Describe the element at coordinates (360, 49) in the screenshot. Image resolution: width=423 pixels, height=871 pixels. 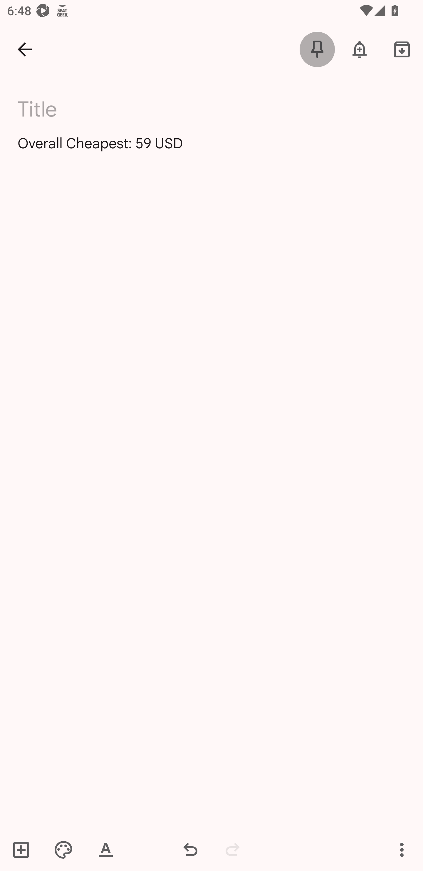
I see `Reminder` at that location.